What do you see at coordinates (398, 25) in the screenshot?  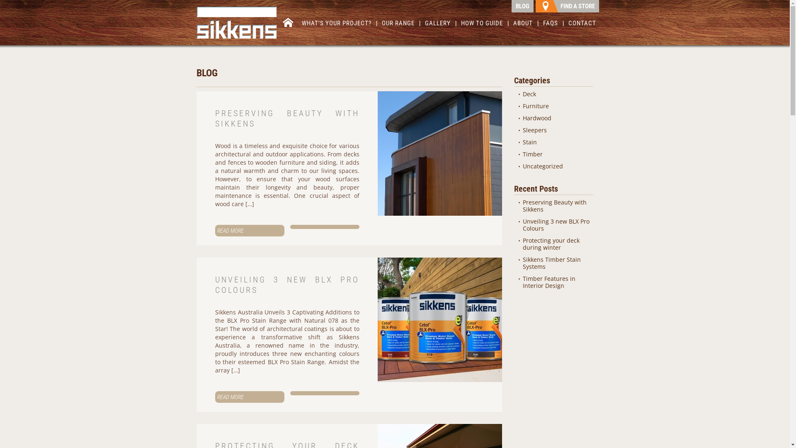 I see `OUR RANGE` at bounding box center [398, 25].